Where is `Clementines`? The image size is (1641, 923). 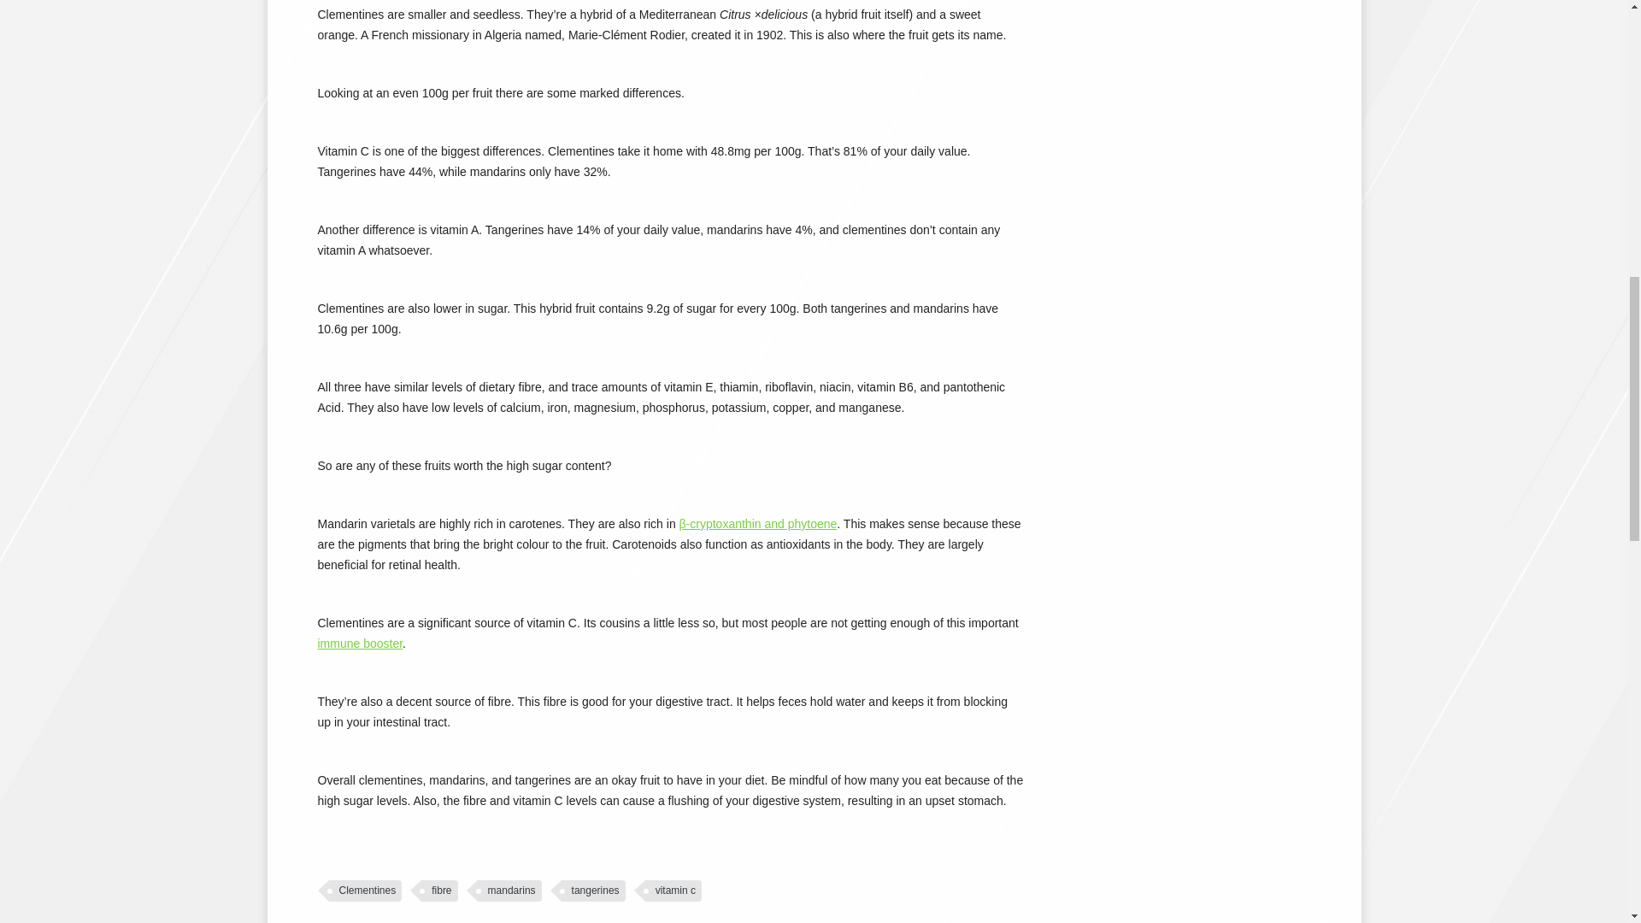
Clementines is located at coordinates (365, 891).